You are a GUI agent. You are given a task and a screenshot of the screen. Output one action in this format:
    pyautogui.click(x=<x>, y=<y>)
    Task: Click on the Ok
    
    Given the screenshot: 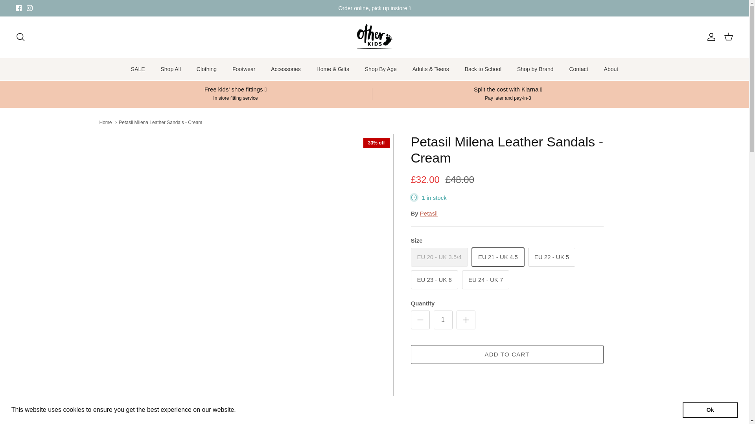 What is the action you would take?
    pyautogui.click(x=710, y=409)
    